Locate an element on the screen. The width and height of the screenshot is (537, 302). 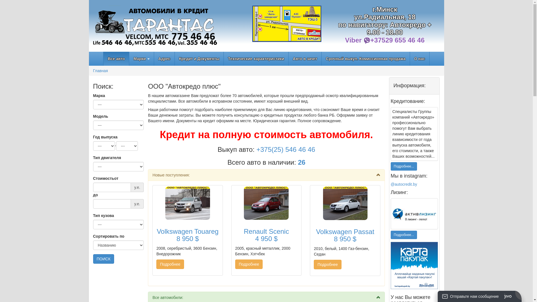
Renault Scenic is located at coordinates (267, 203).